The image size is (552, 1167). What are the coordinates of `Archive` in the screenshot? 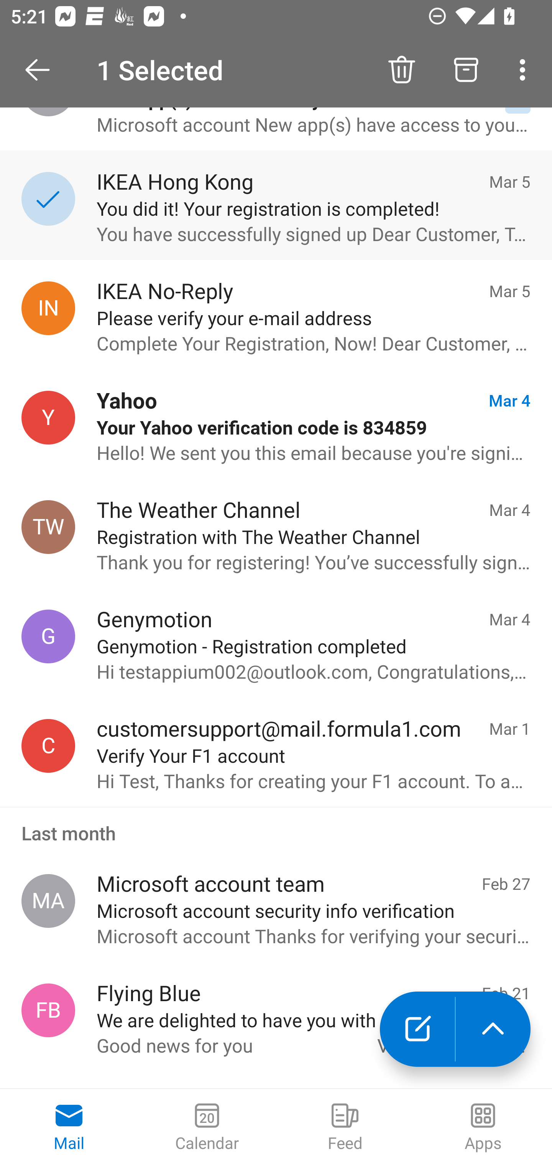 It's located at (466, 70).